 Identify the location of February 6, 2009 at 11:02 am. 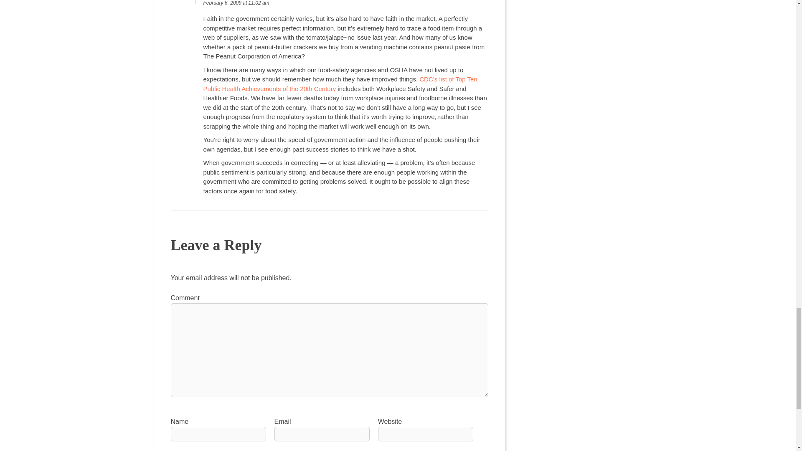
(236, 3).